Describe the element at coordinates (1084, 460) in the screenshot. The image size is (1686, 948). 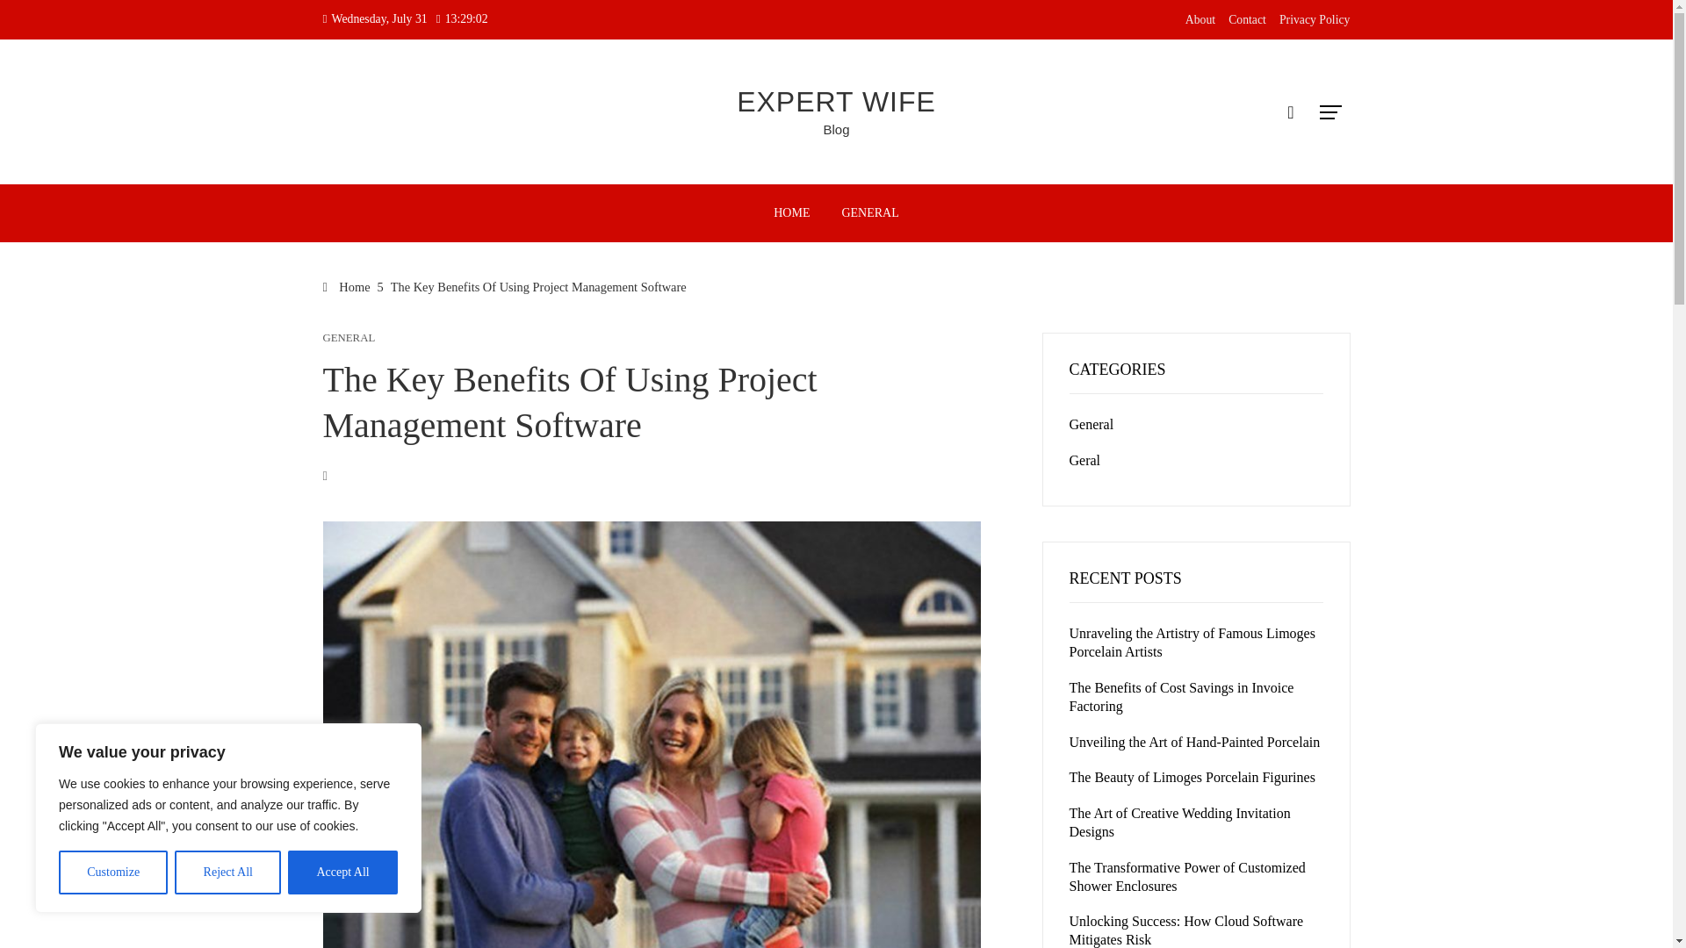
I see `Geral` at that location.